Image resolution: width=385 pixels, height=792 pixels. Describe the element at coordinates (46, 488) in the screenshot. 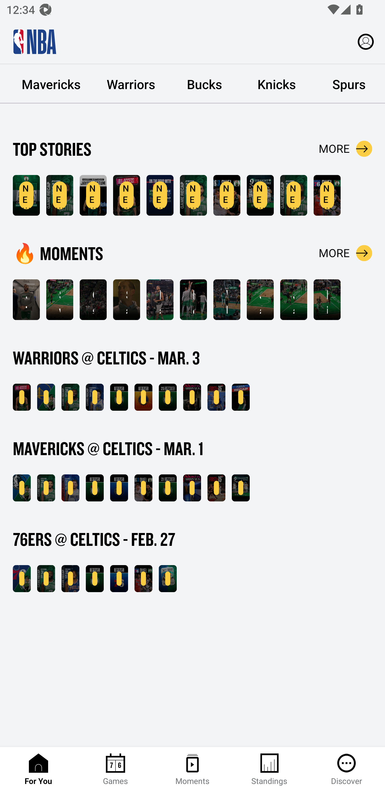

I see `NEW Highlights From Jayson Tatum's 32-Point Game` at that location.